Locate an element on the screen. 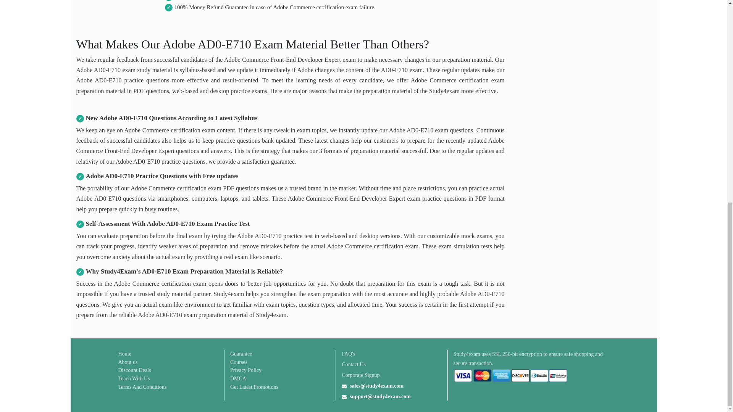 This screenshot has width=733, height=412. Terms And Conditions is located at coordinates (142, 387).